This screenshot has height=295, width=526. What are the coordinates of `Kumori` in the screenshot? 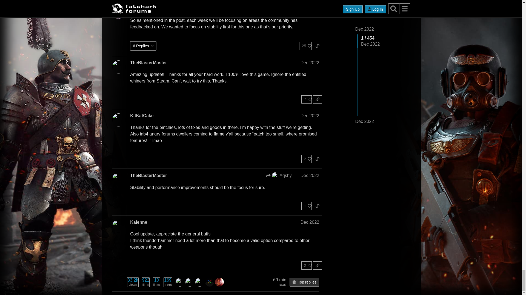 It's located at (209, 282).